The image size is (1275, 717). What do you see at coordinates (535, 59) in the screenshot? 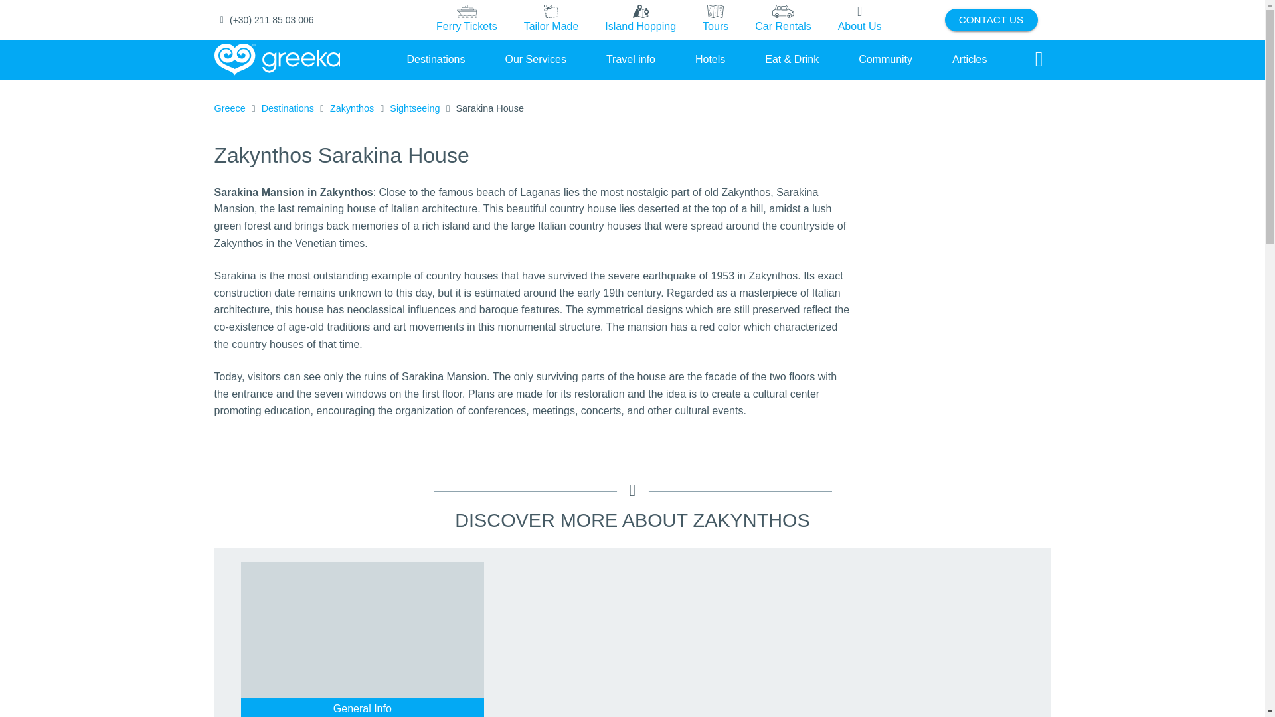
I see `Travel Services` at bounding box center [535, 59].